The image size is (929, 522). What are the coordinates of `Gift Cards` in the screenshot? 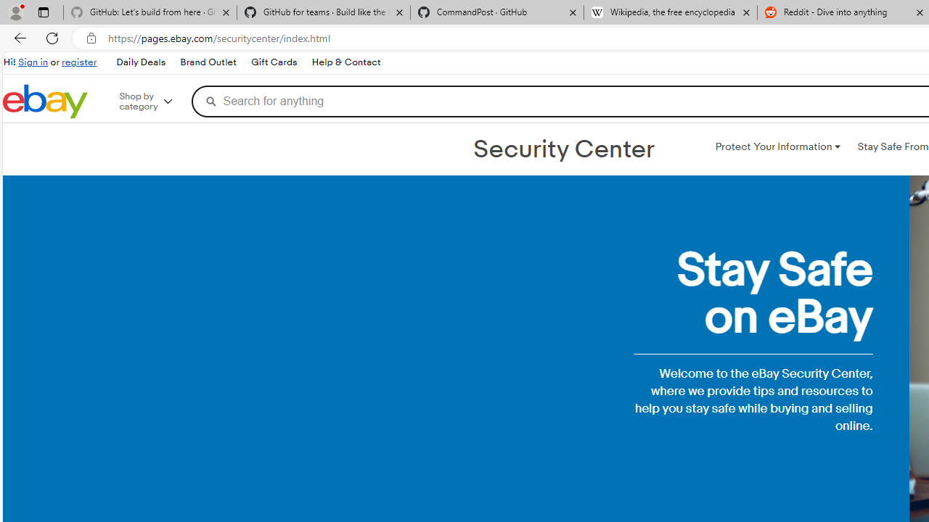 It's located at (274, 62).